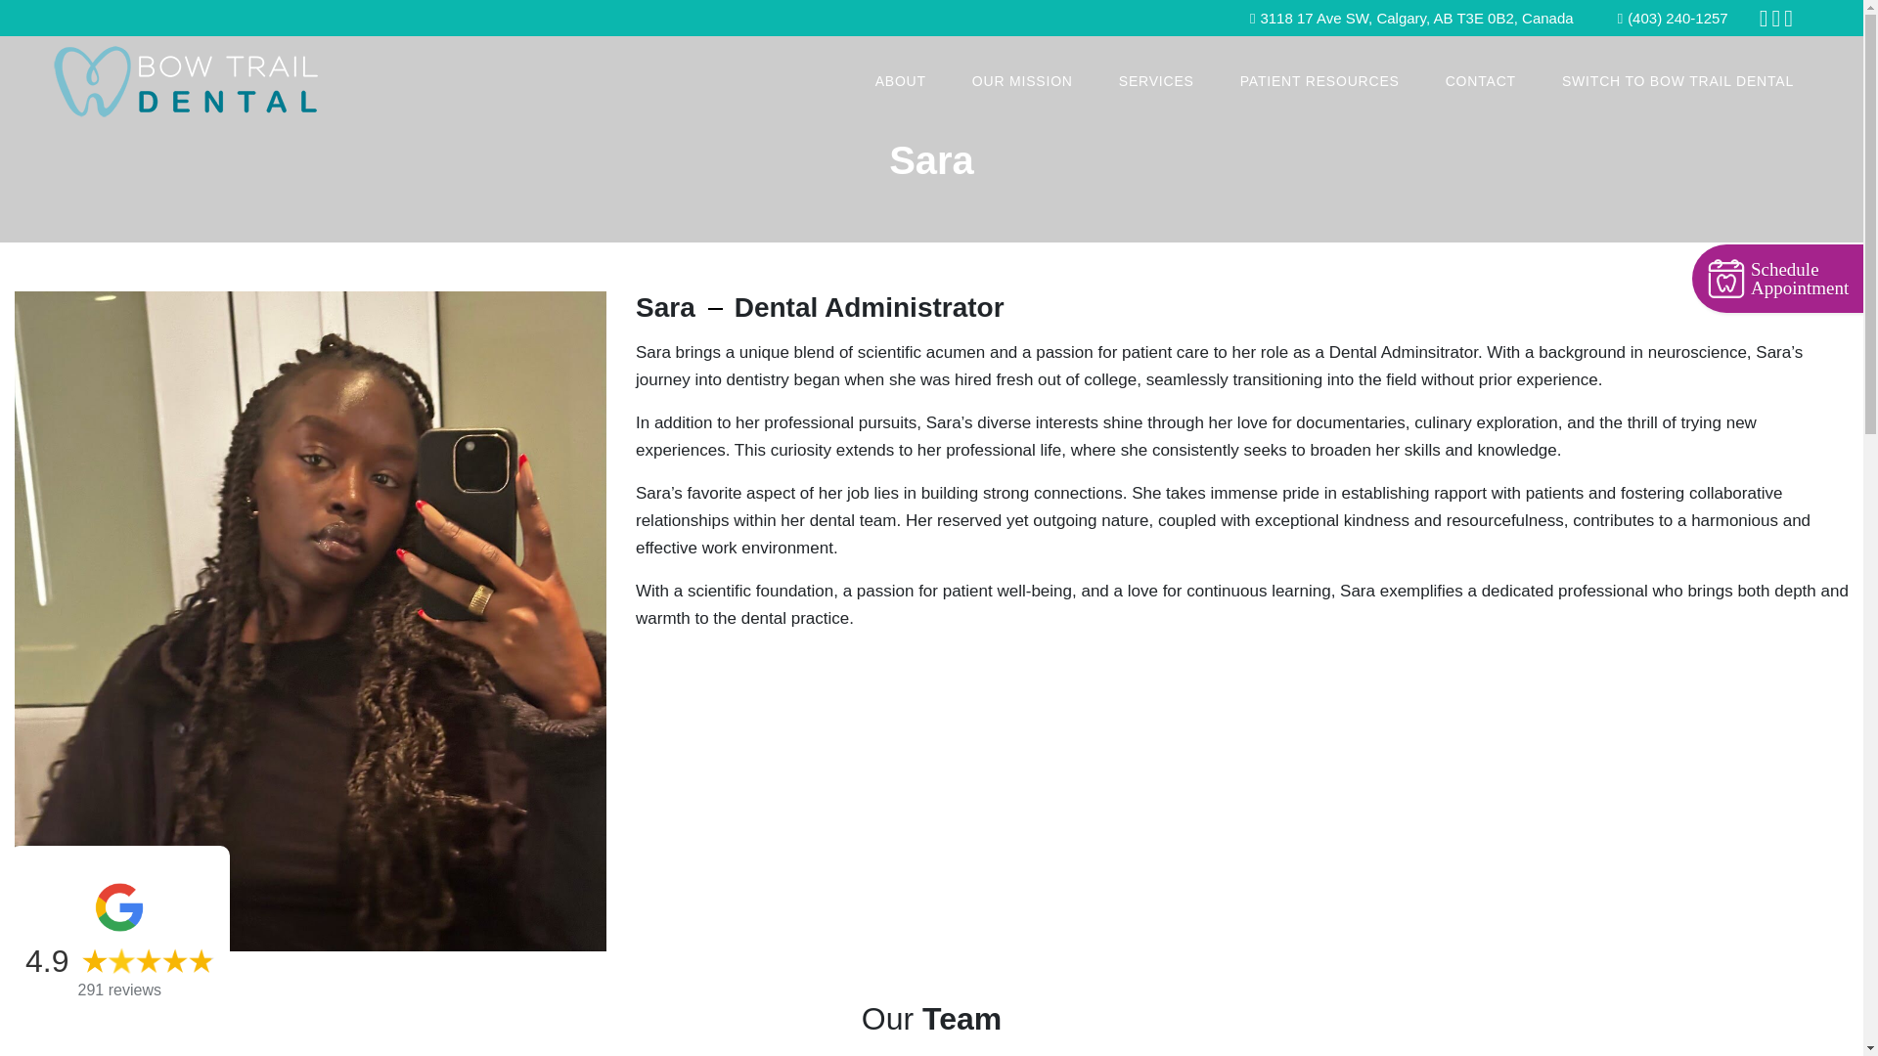 The image size is (1878, 1056). I want to click on SERVICES, so click(1156, 80).